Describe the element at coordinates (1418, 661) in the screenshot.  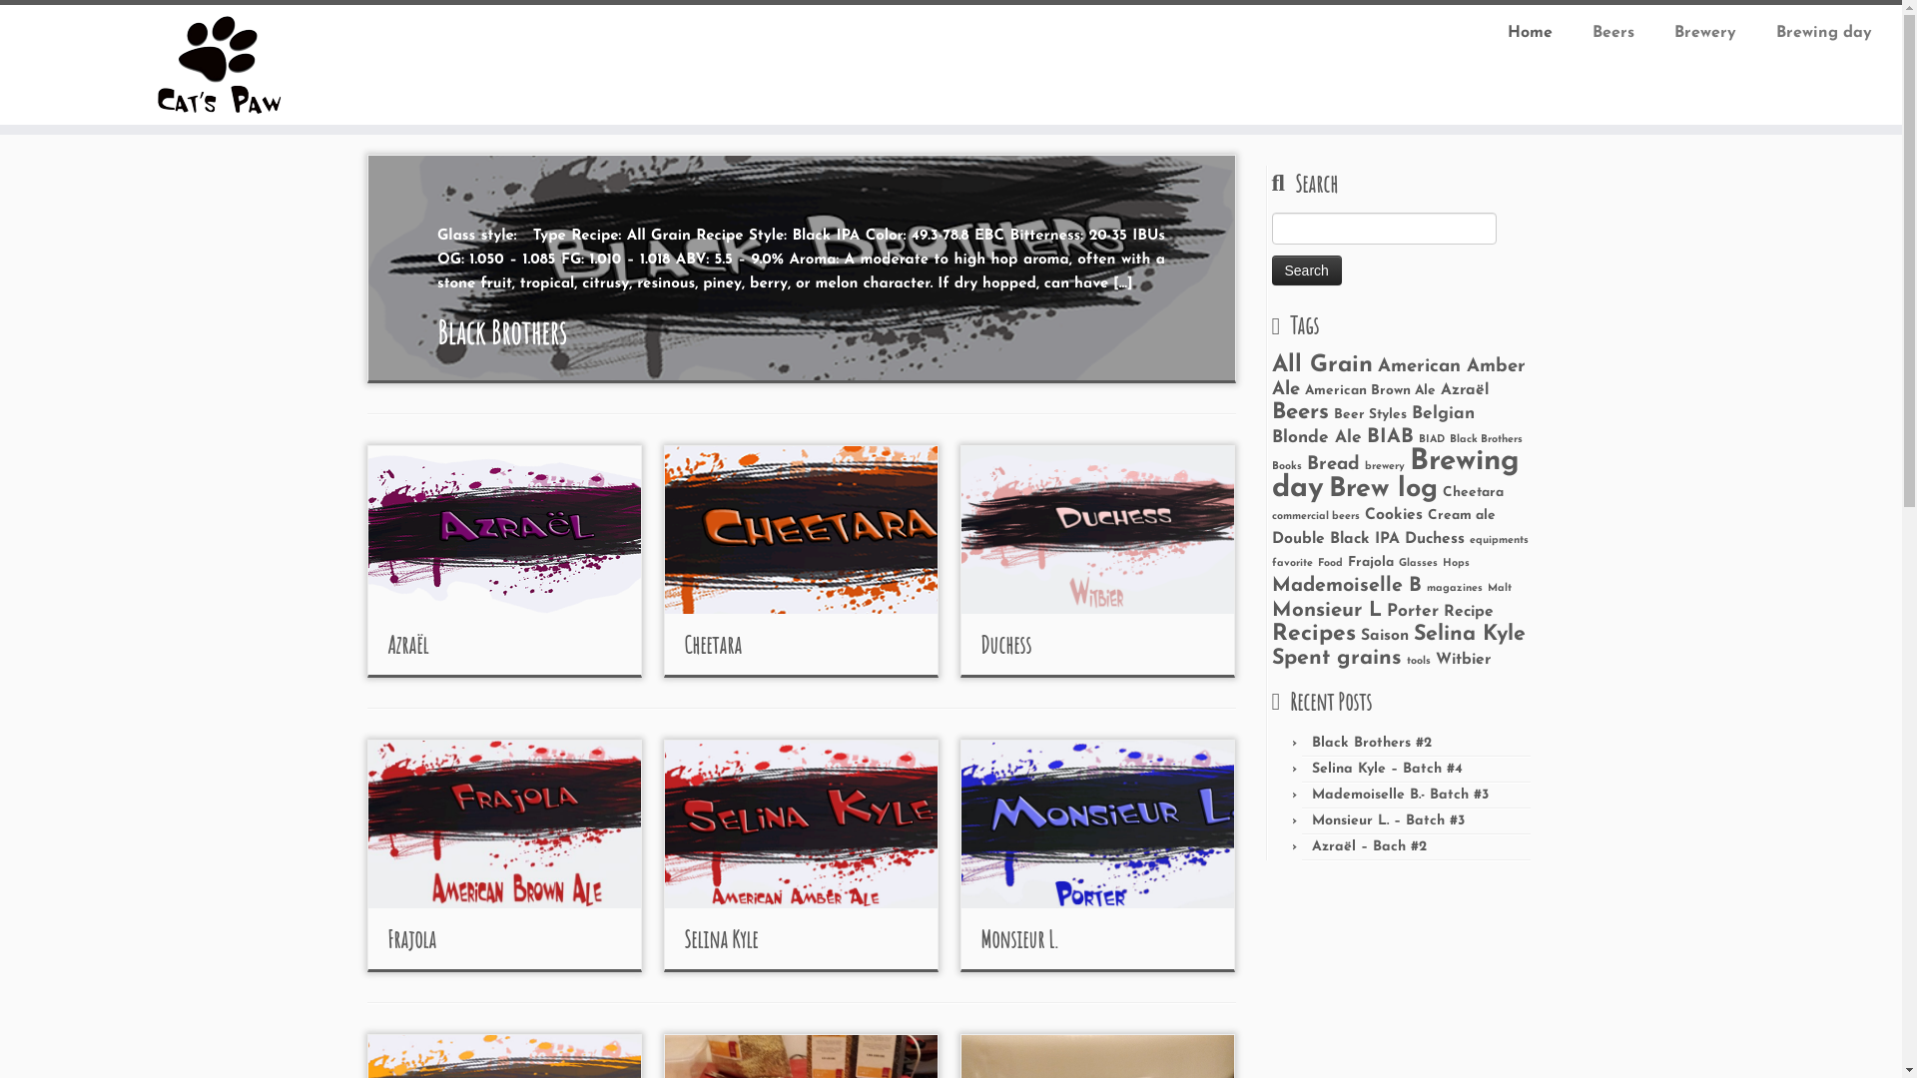
I see `tools` at that location.